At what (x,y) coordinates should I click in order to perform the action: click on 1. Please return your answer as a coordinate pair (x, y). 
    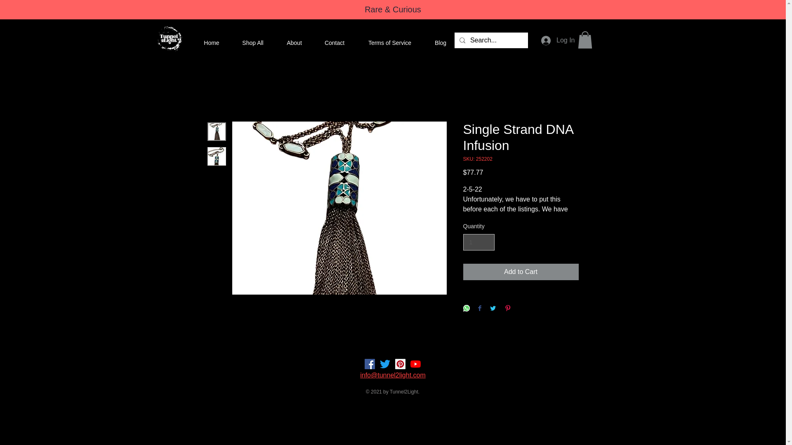
    Looking at the image, I should click on (478, 242).